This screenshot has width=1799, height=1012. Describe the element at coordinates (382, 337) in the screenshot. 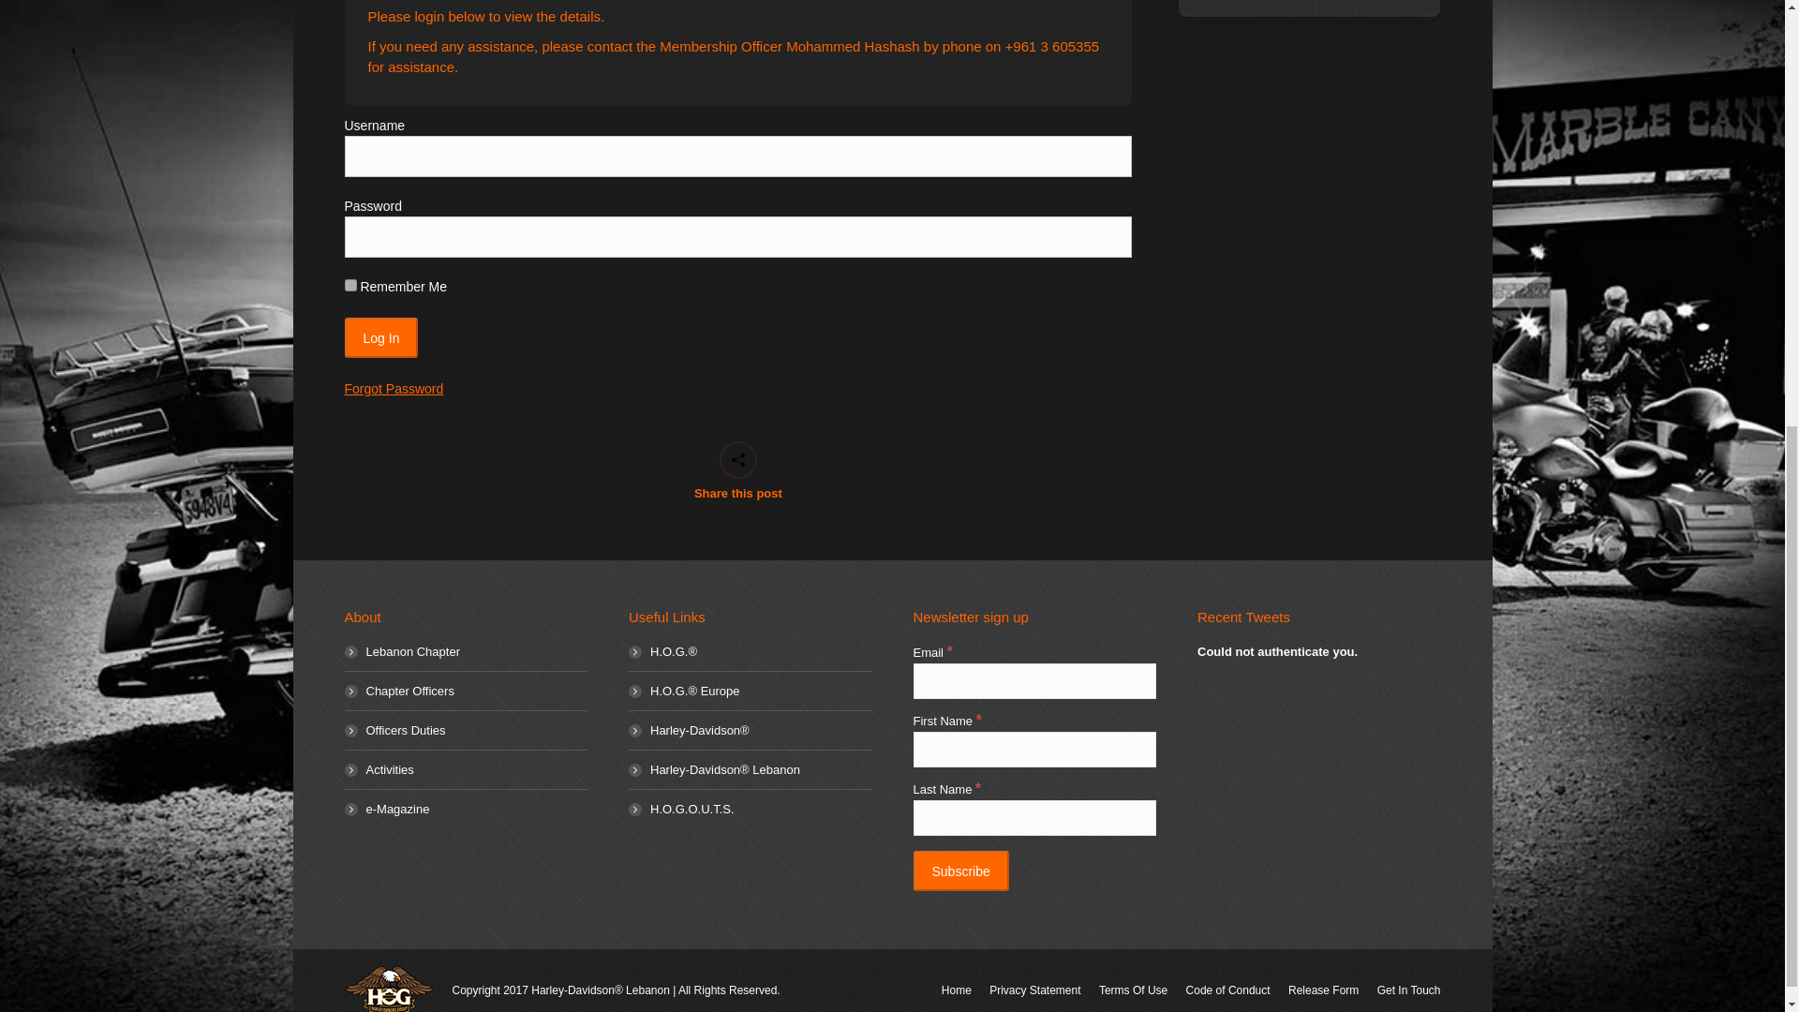

I see `Log In` at that location.